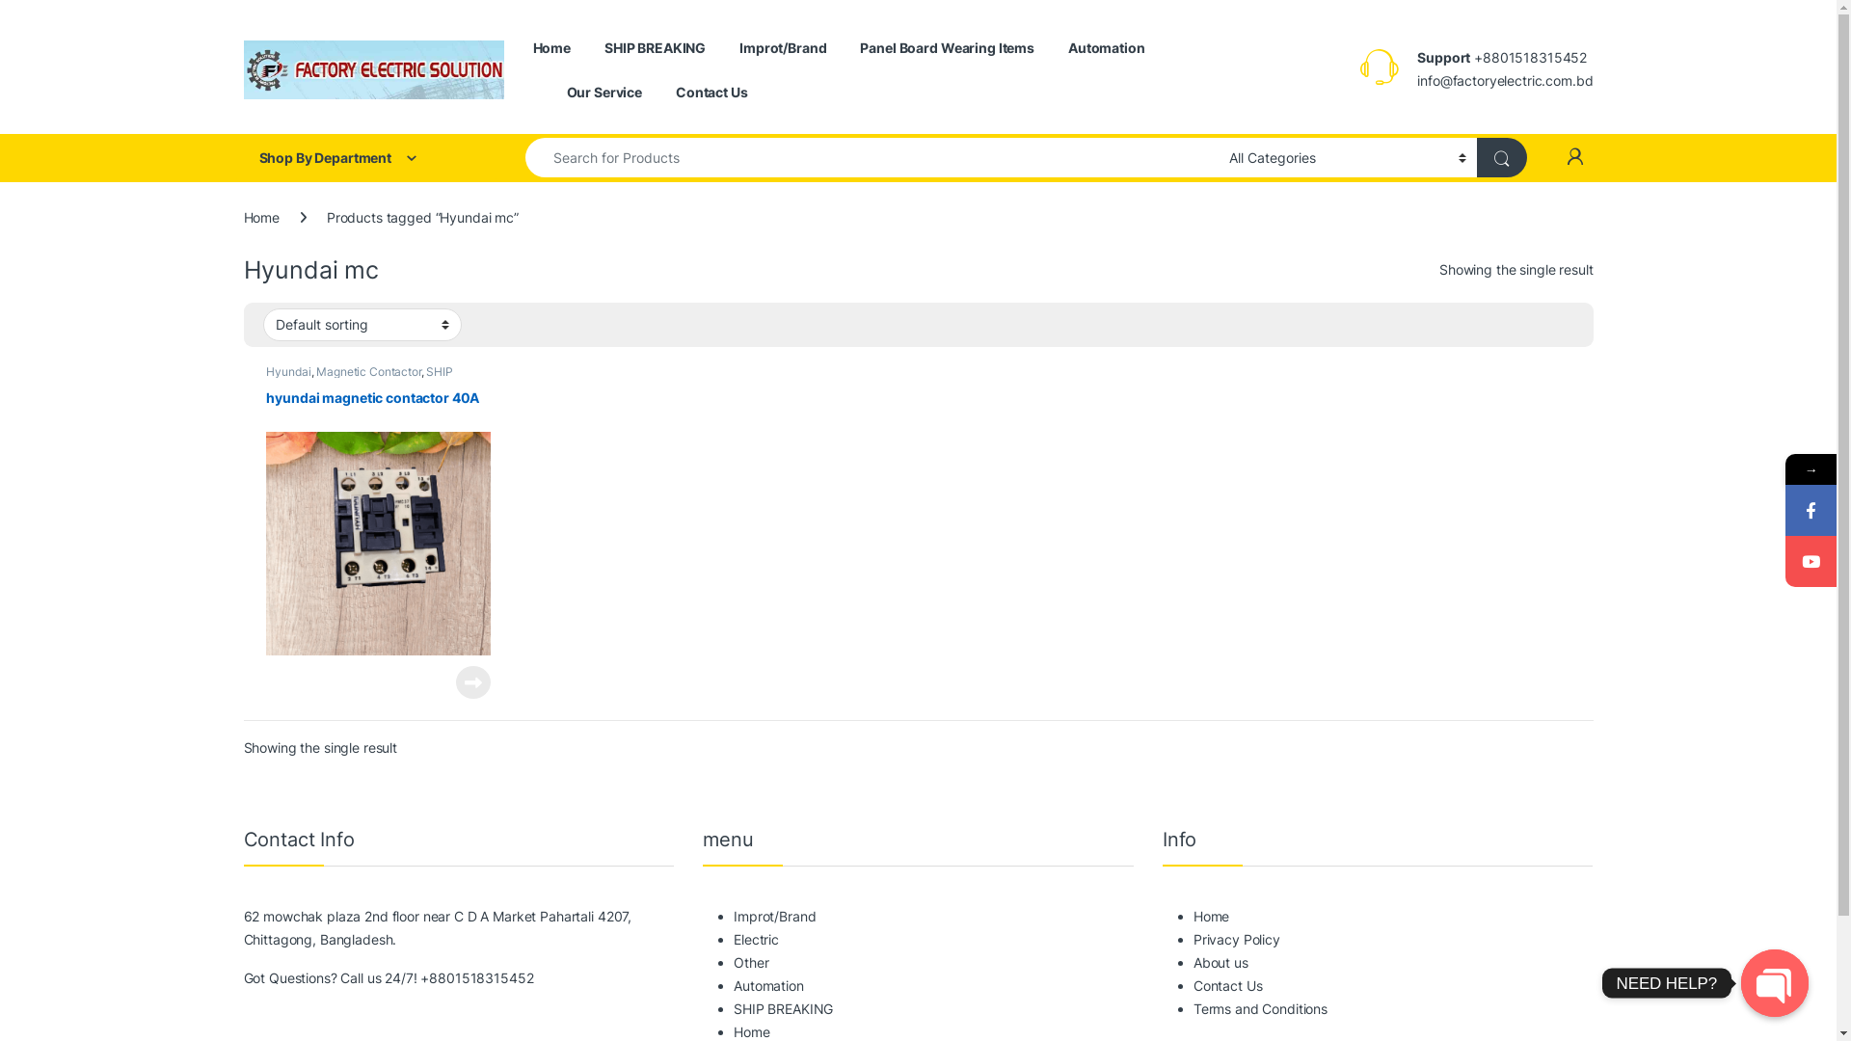 The width and height of the screenshot is (1851, 1041). I want to click on View Product, so click(472, 682).